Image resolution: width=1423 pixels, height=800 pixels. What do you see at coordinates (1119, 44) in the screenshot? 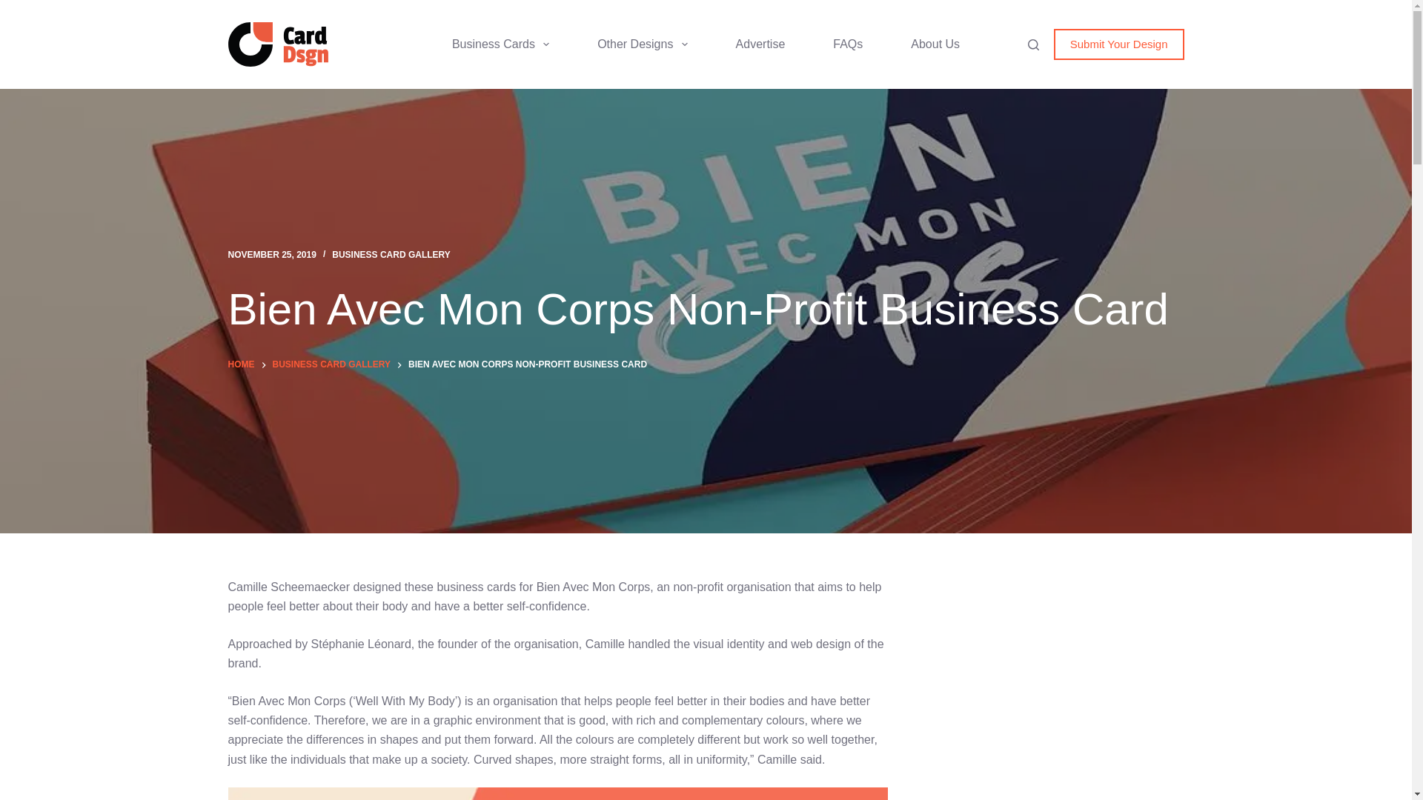
I see `Submit Your Design` at bounding box center [1119, 44].